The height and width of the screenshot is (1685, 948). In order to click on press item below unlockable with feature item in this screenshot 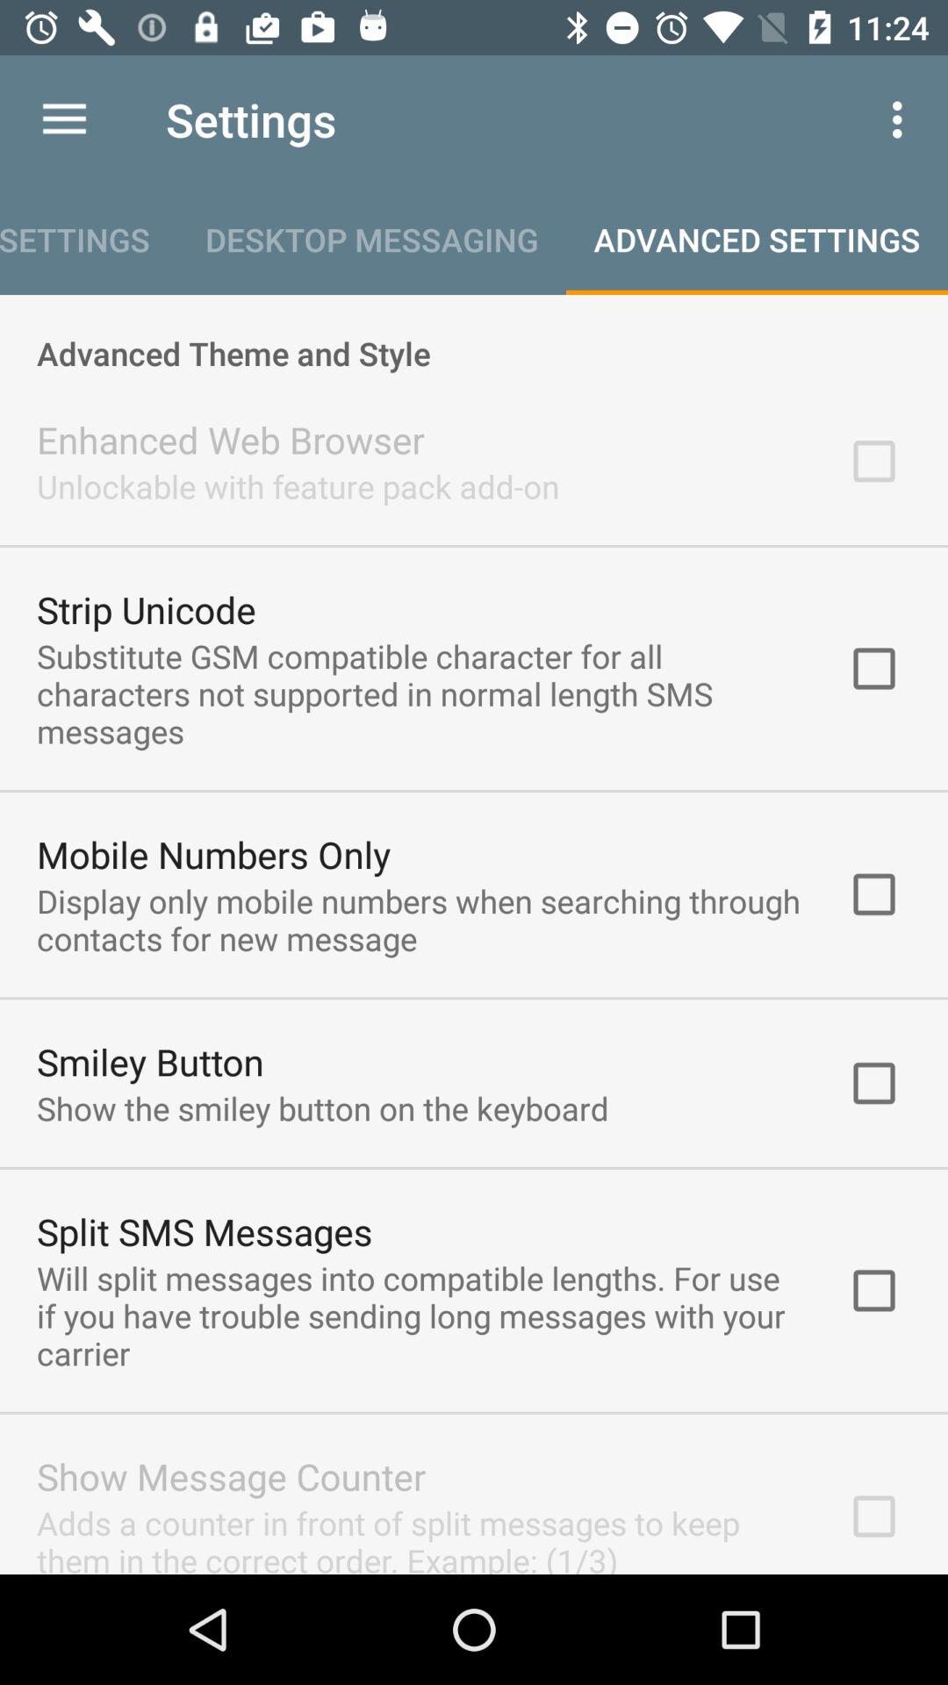, I will do `click(146, 609)`.